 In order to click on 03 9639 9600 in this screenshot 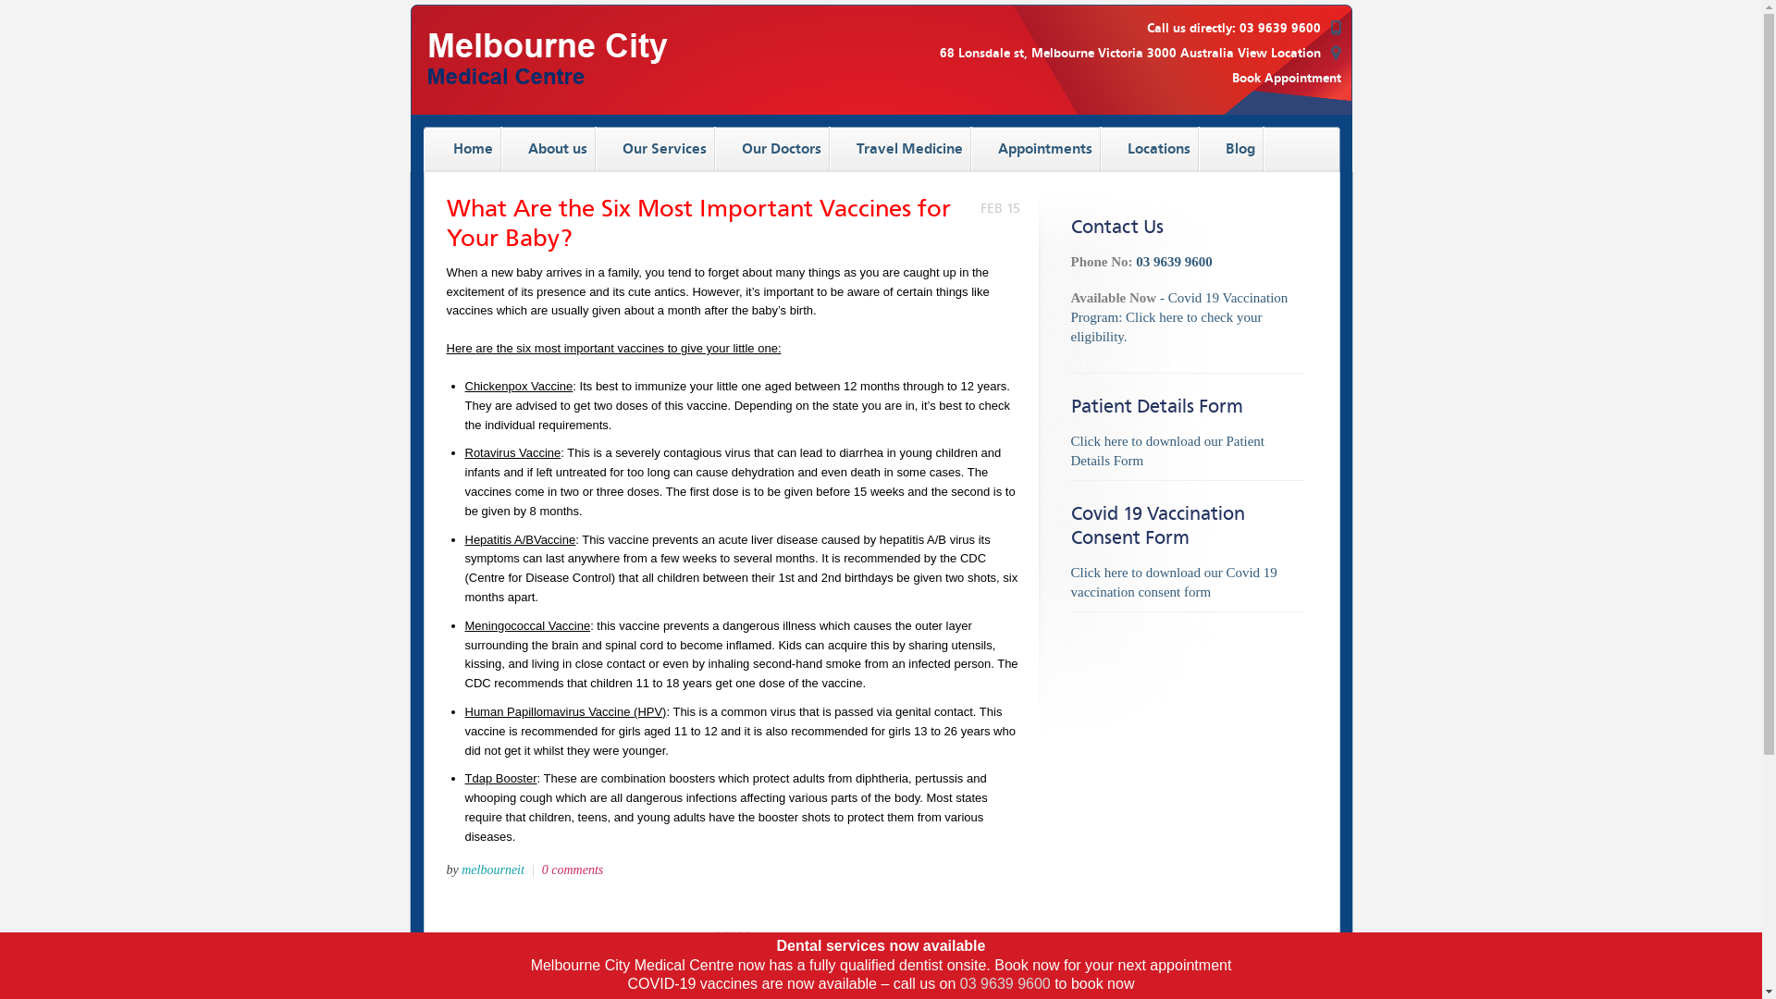, I will do `click(1280, 28)`.